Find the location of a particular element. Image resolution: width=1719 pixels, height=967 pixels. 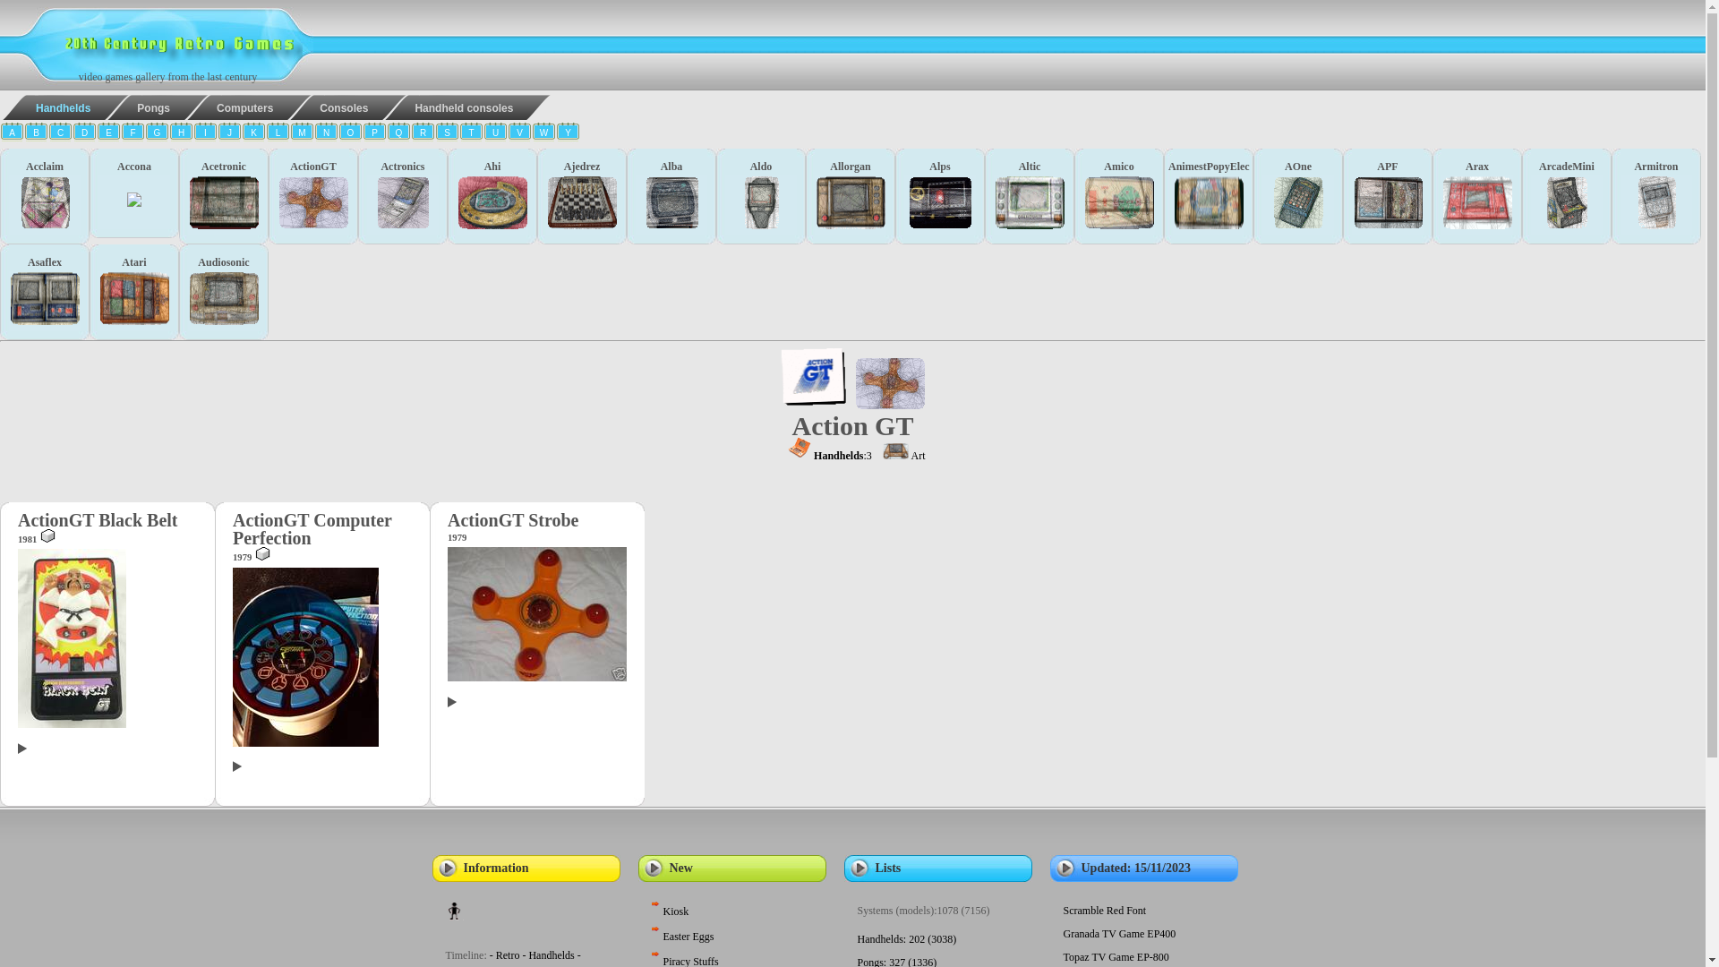

T is located at coordinates (471, 134).